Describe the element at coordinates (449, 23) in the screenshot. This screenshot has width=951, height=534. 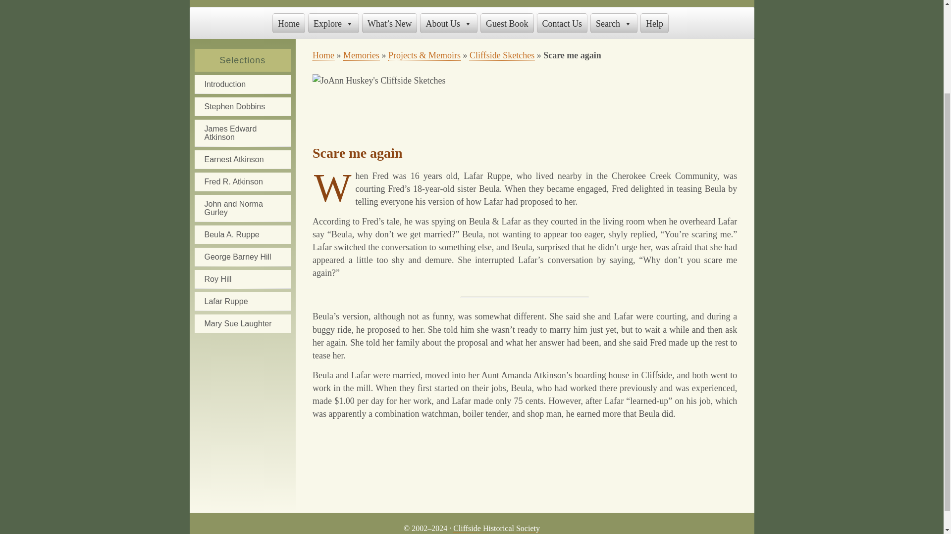
I see `About Us` at that location.